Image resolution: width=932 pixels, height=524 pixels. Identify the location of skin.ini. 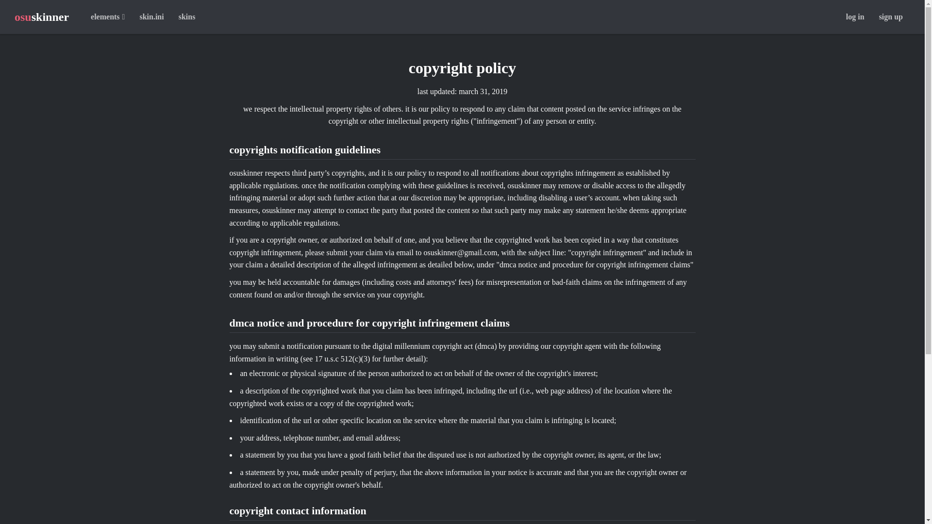
(151, 17).